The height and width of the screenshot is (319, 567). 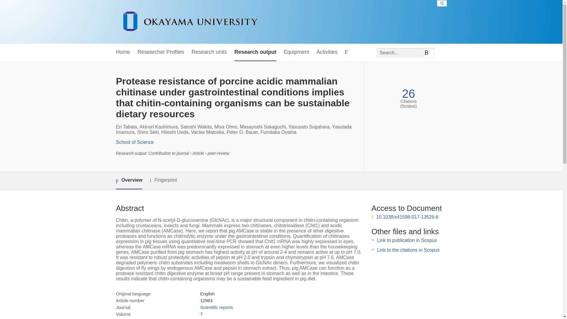 I want to click on Link to the citations in Scopus, so click(x=408, y=250).